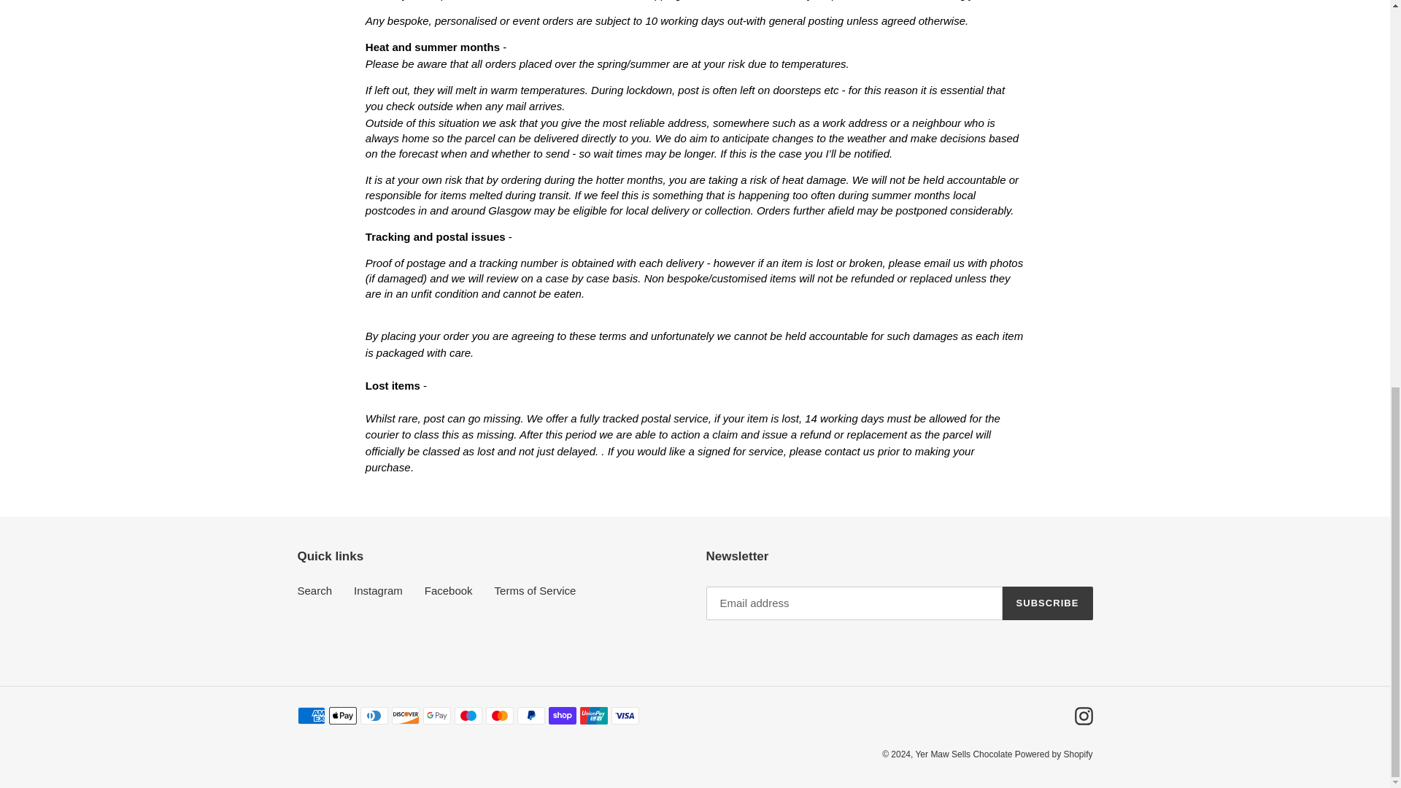 Image resolution: width=1401 pixels, height=788 pixels. I want to click on Yer Maw Sells Chocolate, so click(965, 754).